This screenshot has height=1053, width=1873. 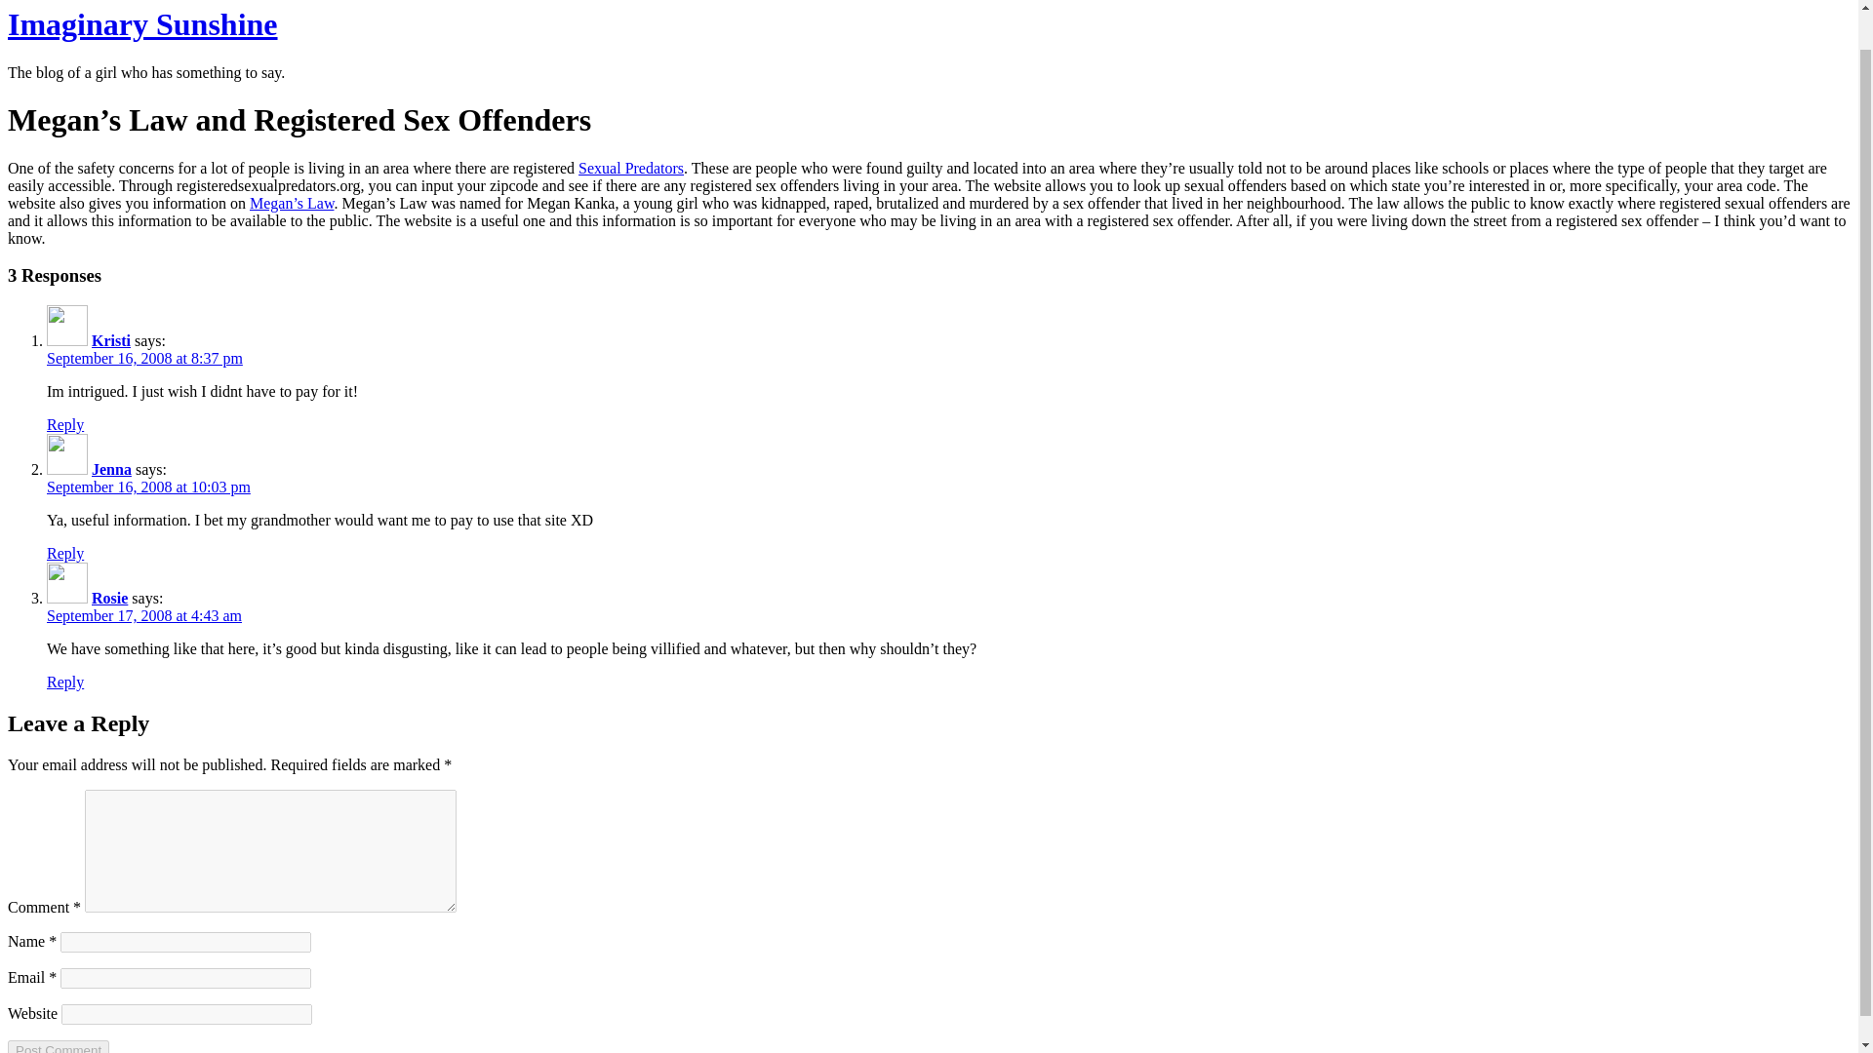 What do you see at coordinates (144, 616) in the screenshot?
I see `September 17, 2008 at 4:43 am` at bounding box center [144, 616].